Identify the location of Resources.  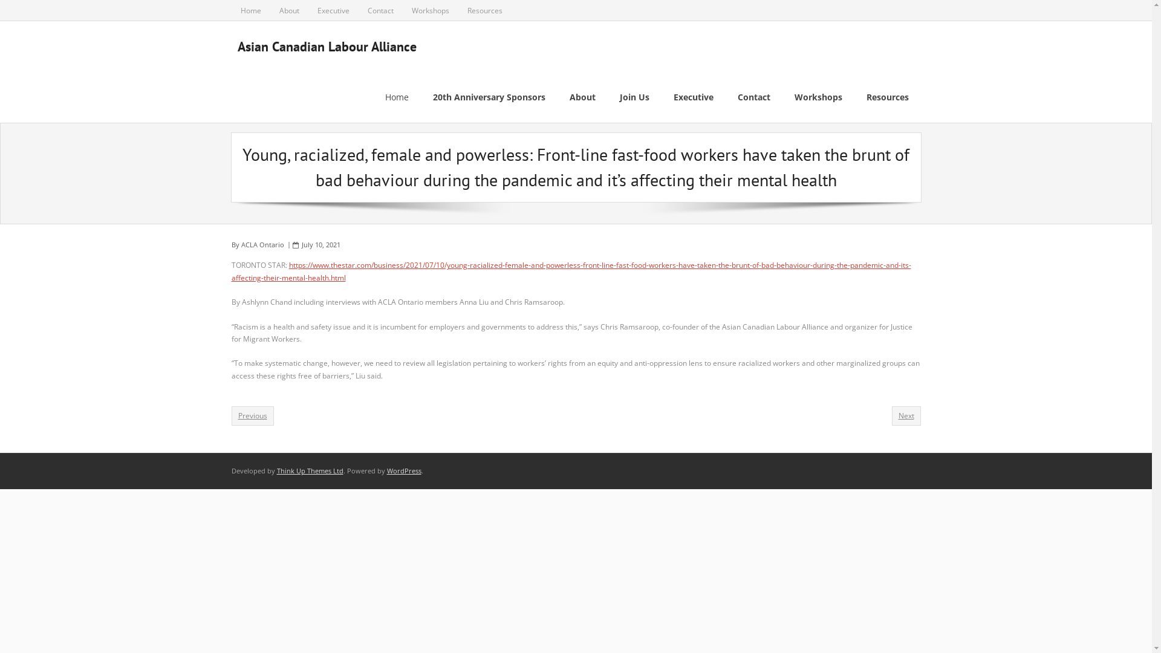
(485, 10).